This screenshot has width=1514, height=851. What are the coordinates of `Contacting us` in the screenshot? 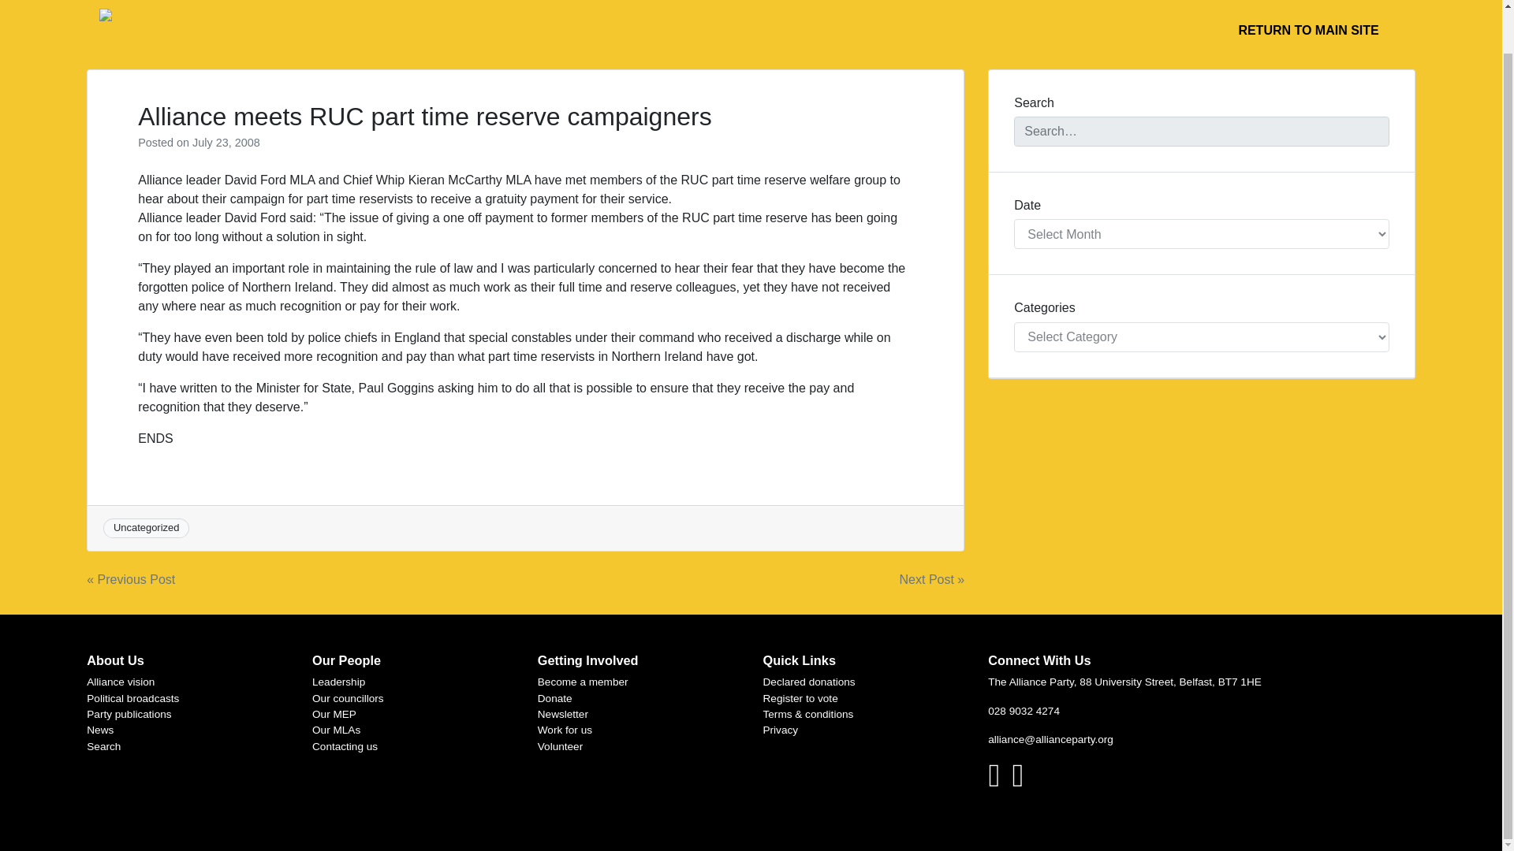 It's located at (344, 745).